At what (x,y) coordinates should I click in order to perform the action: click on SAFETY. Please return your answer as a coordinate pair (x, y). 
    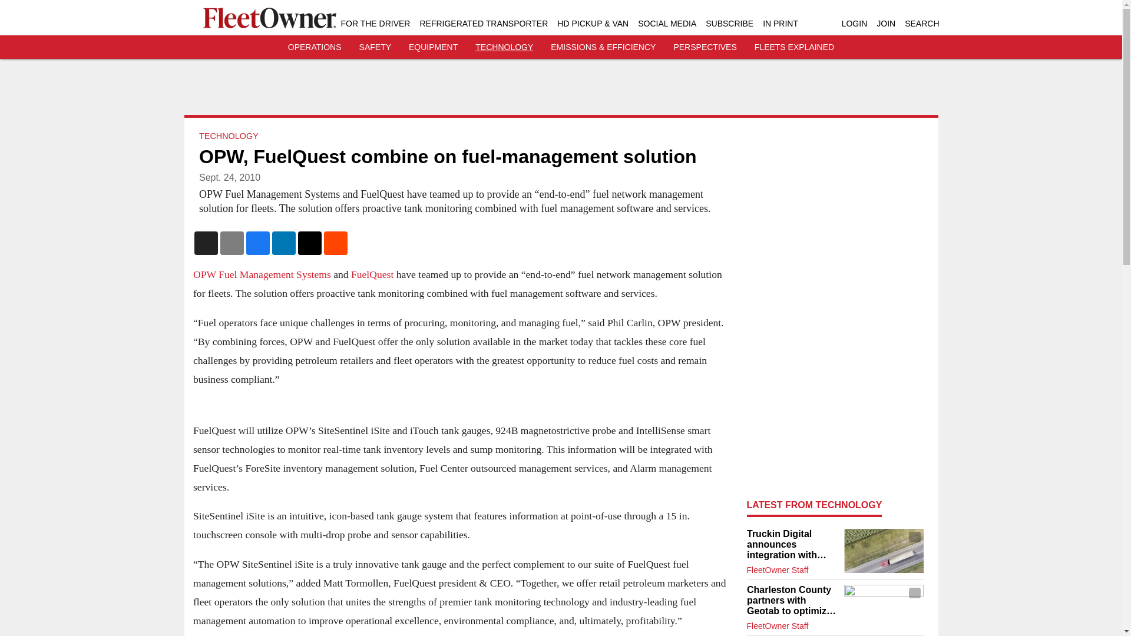
    Looking at the image, I should click on (375, 47).